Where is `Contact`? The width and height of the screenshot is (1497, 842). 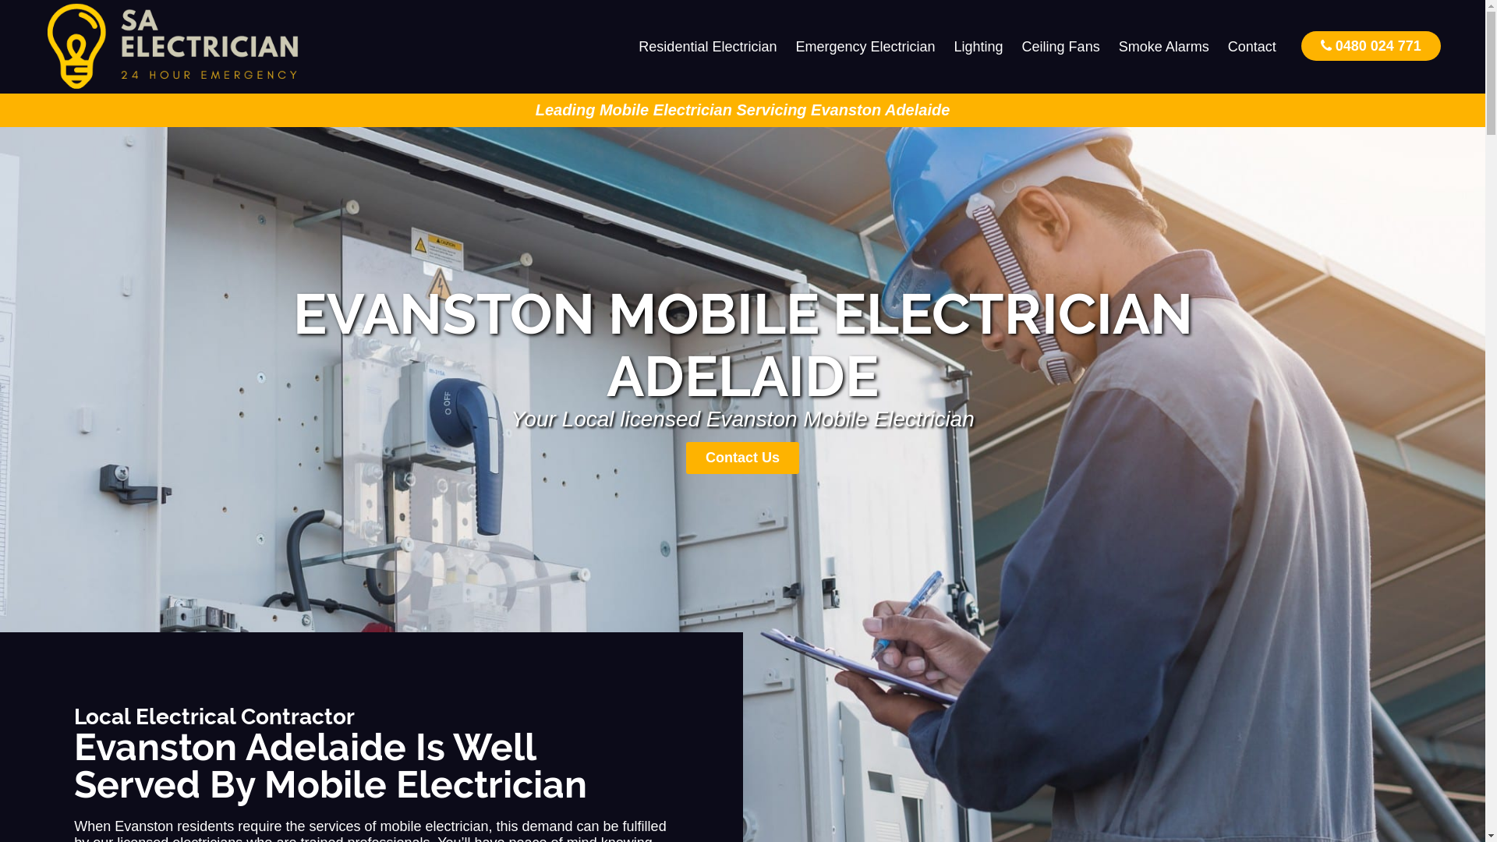
Contact is located at coordinates (1252, 47).